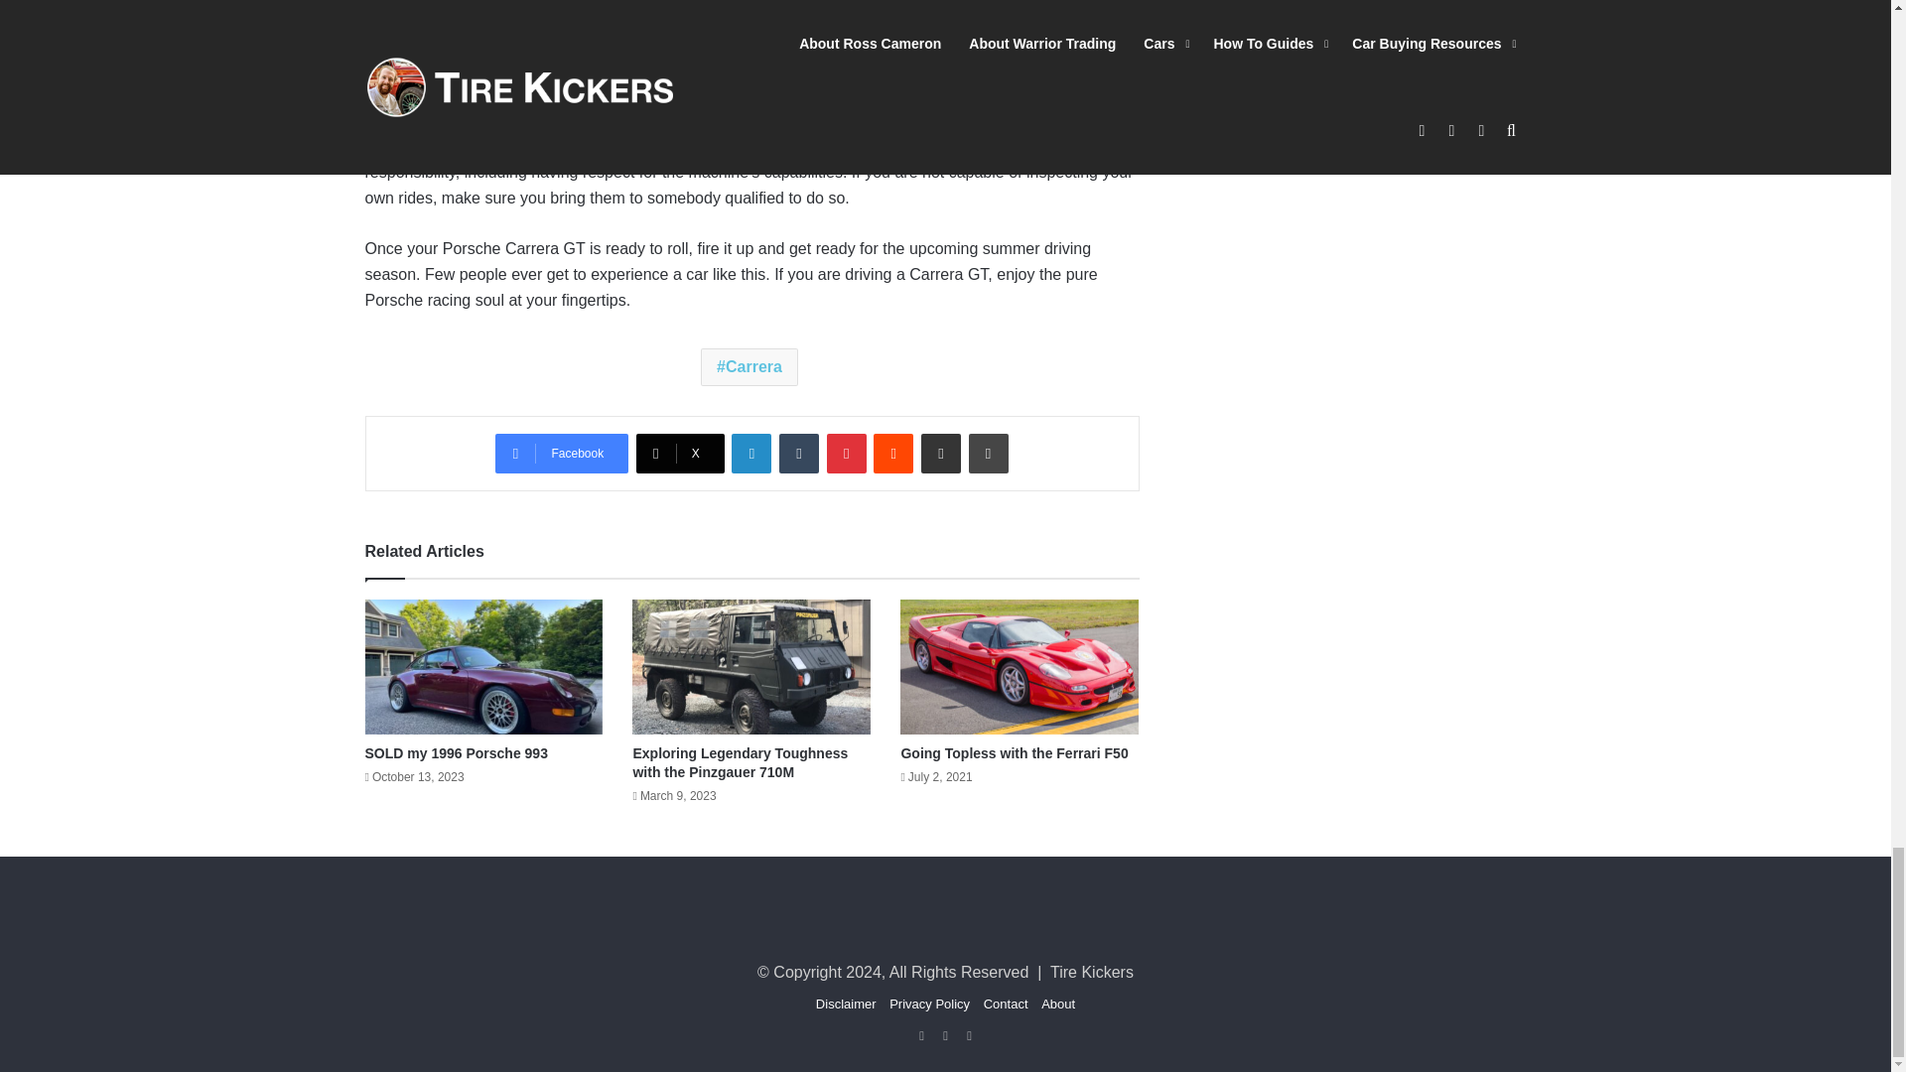 This screenshot has width=1906, height=1072. I want to click on Print, so click(988, 454).